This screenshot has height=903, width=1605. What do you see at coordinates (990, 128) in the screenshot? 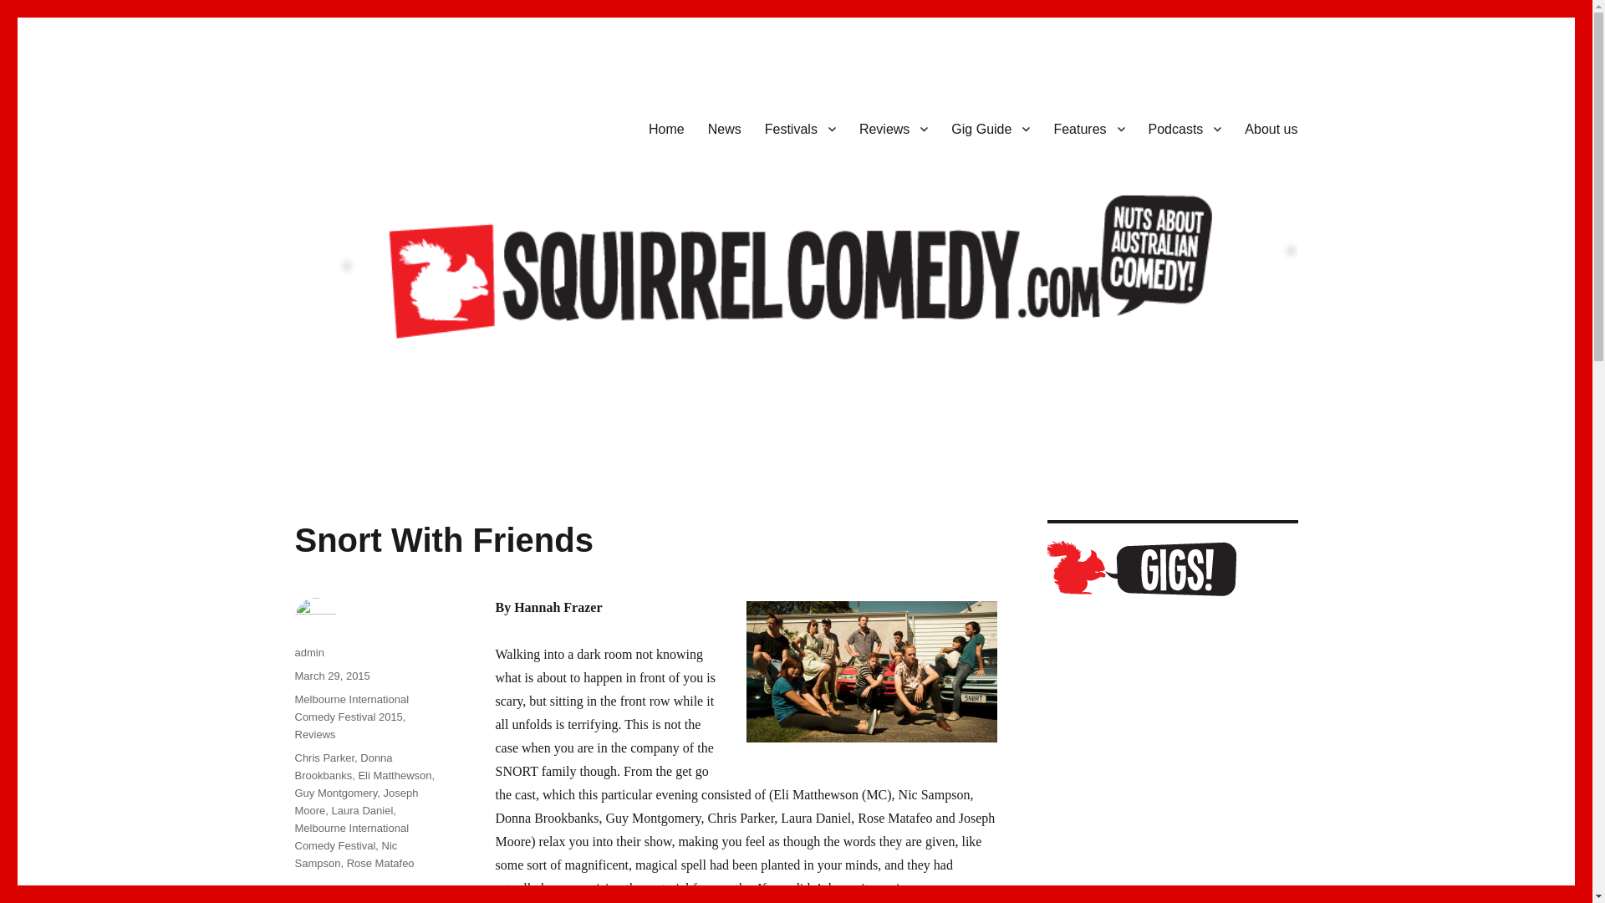
I see `Gig Guide` at bounding box center [990, 128].